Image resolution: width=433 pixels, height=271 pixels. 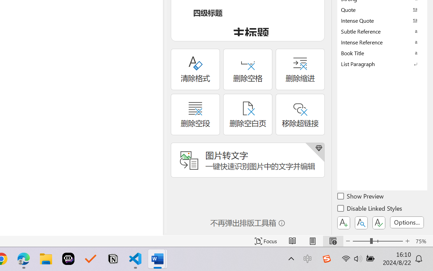 I want to click on Read Mode, so click(x=292, y=241).